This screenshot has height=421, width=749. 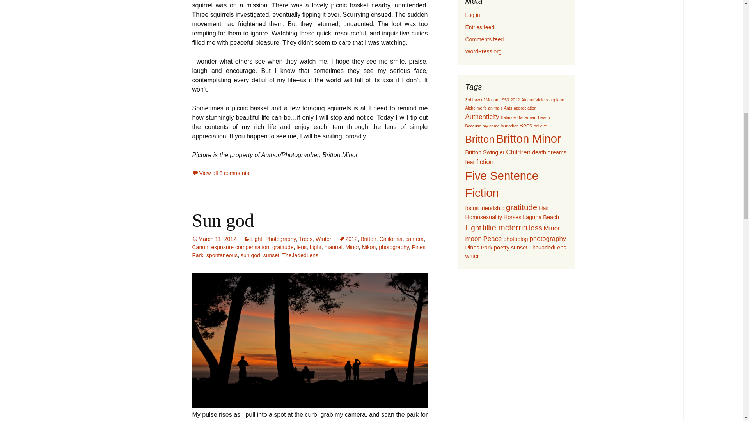 What do you see at coordinates (300, 255) in the screenshot?
I see `TheJadedLens` at bounding box center [300, 255].